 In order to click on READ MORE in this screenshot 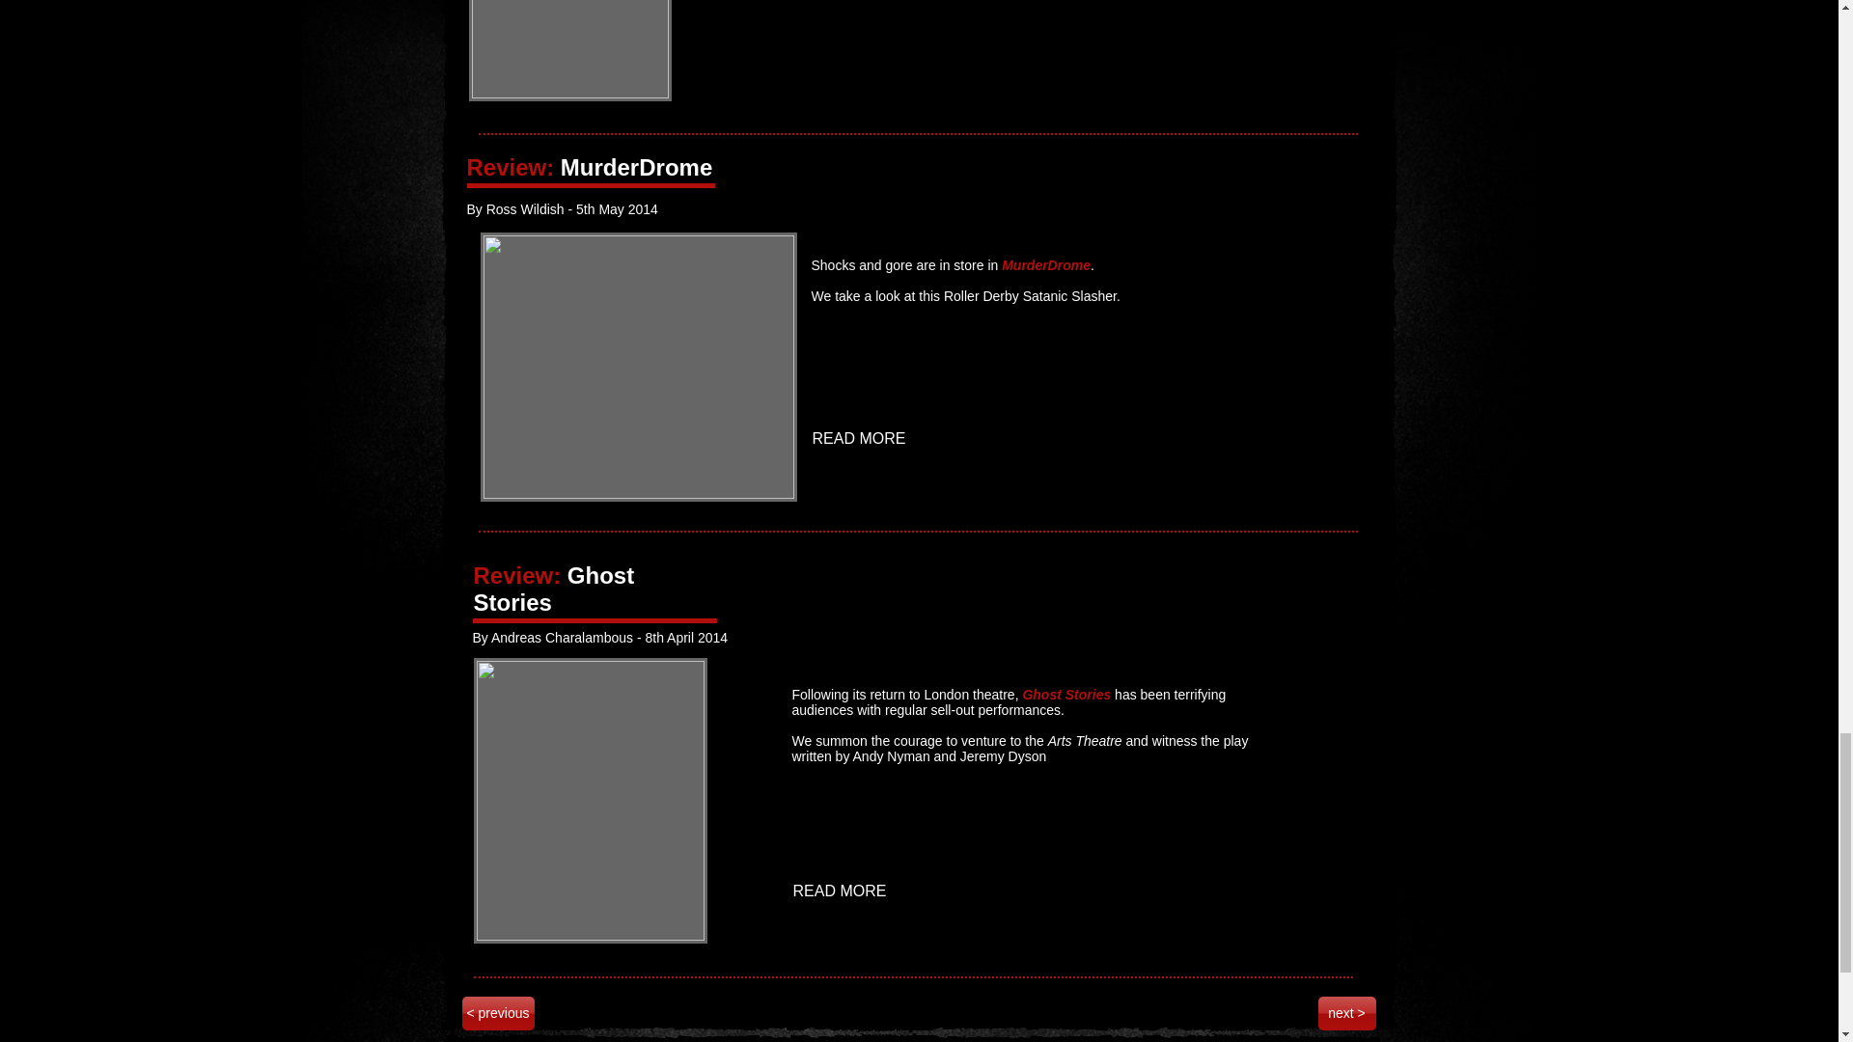, I will do `click(861, 439)`.